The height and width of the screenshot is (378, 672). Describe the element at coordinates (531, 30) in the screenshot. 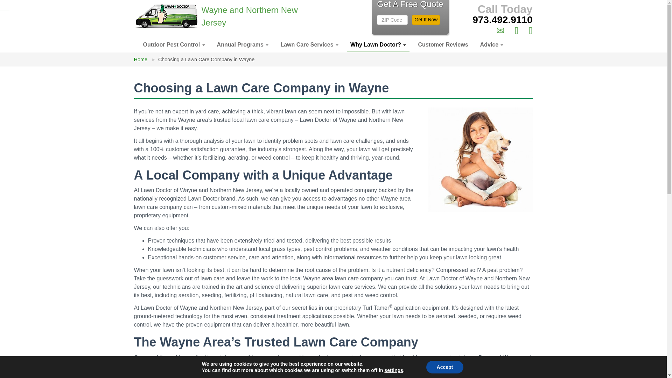

I see `Search` at that location.